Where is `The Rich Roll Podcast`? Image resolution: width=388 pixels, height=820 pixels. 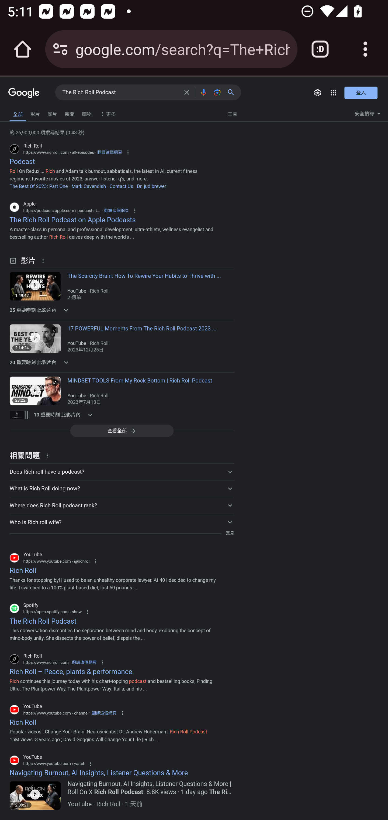
The Rich Roll Podcast is located at coordinates (120, 93).